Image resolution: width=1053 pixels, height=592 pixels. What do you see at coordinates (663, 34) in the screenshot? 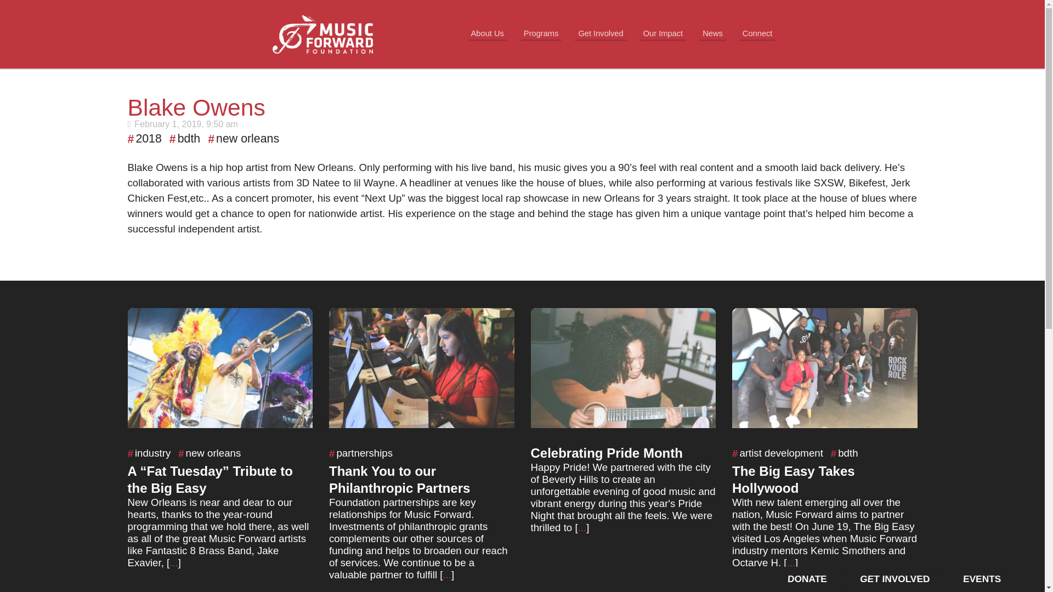
I see `Our Impact` at bounding box center [663, 34].